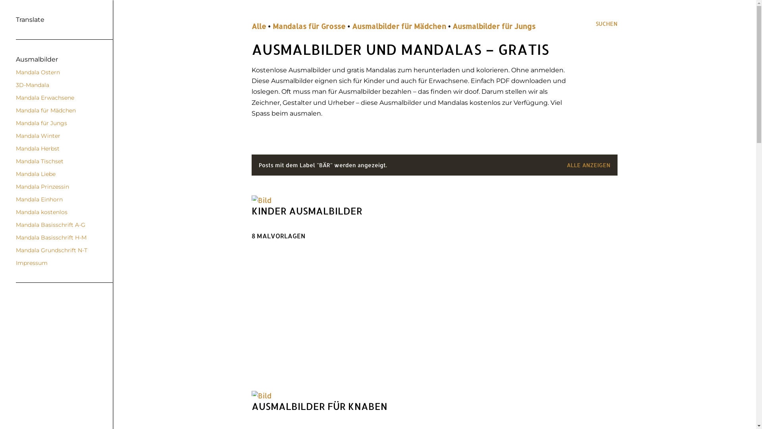 The width and height of the screenshot is (762, 429). Describe the element at coordinates (33, 85) in the screenshot. I see `3D-Mandala` at that location.